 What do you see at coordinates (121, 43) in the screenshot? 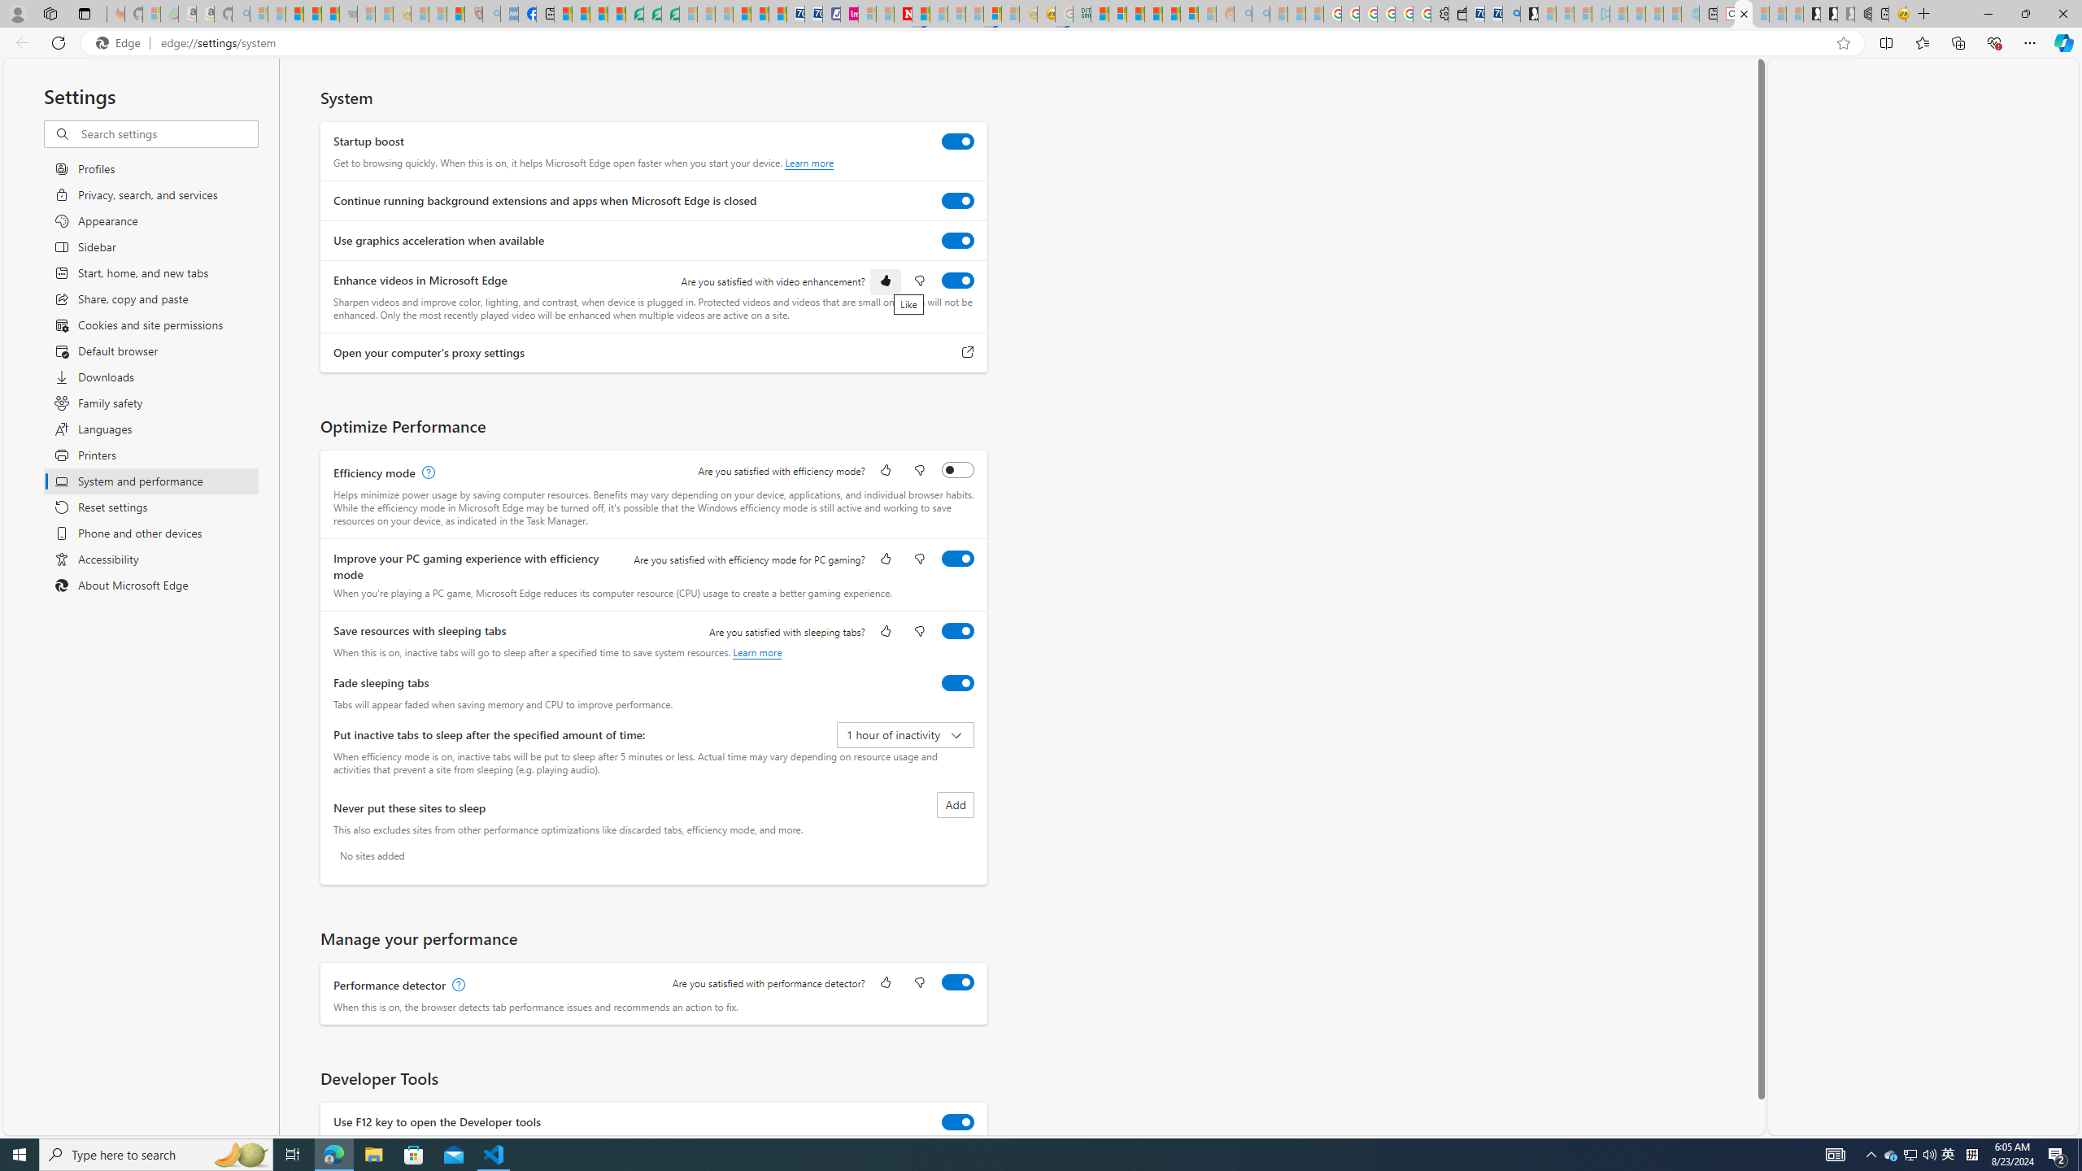
I see `Edge` at bounding box center [121, 43].